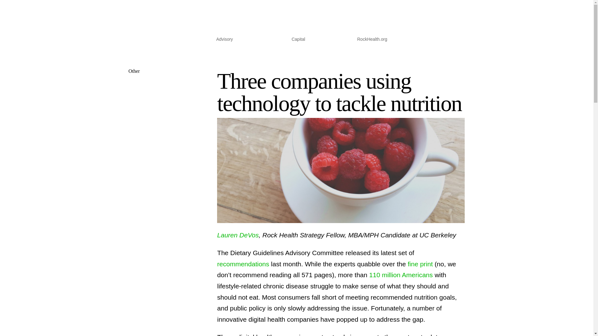  I want to click on Lauren DeVos, so click(237, 235).